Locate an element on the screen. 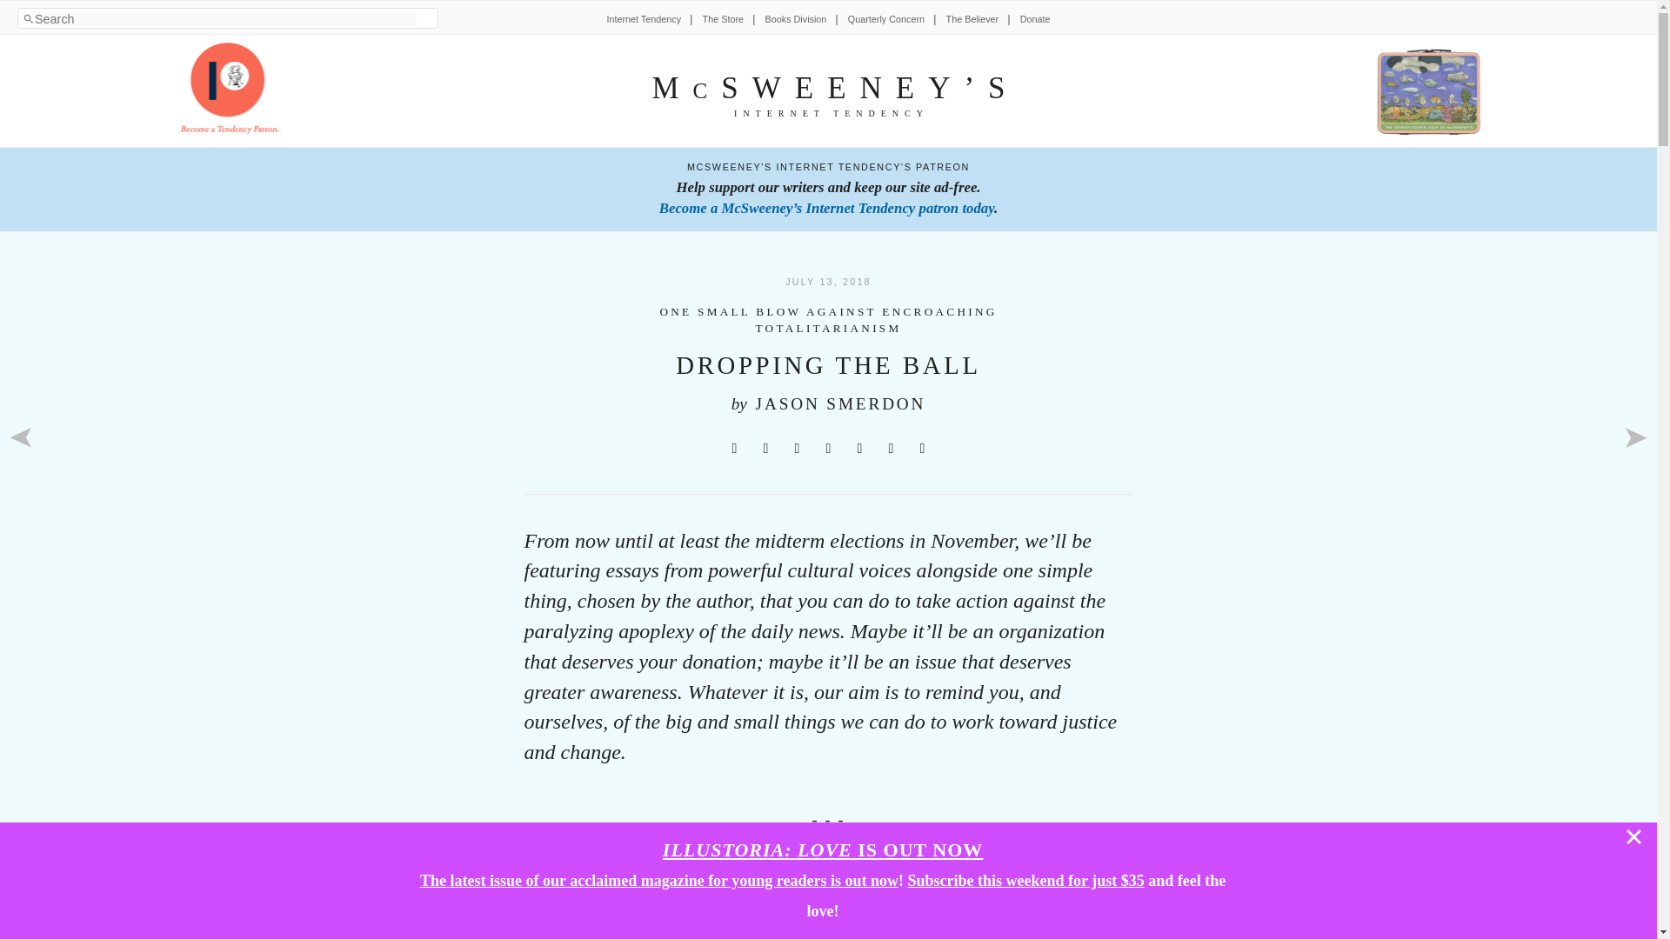  Quarterly Concern is located at coordinates (886, 19).